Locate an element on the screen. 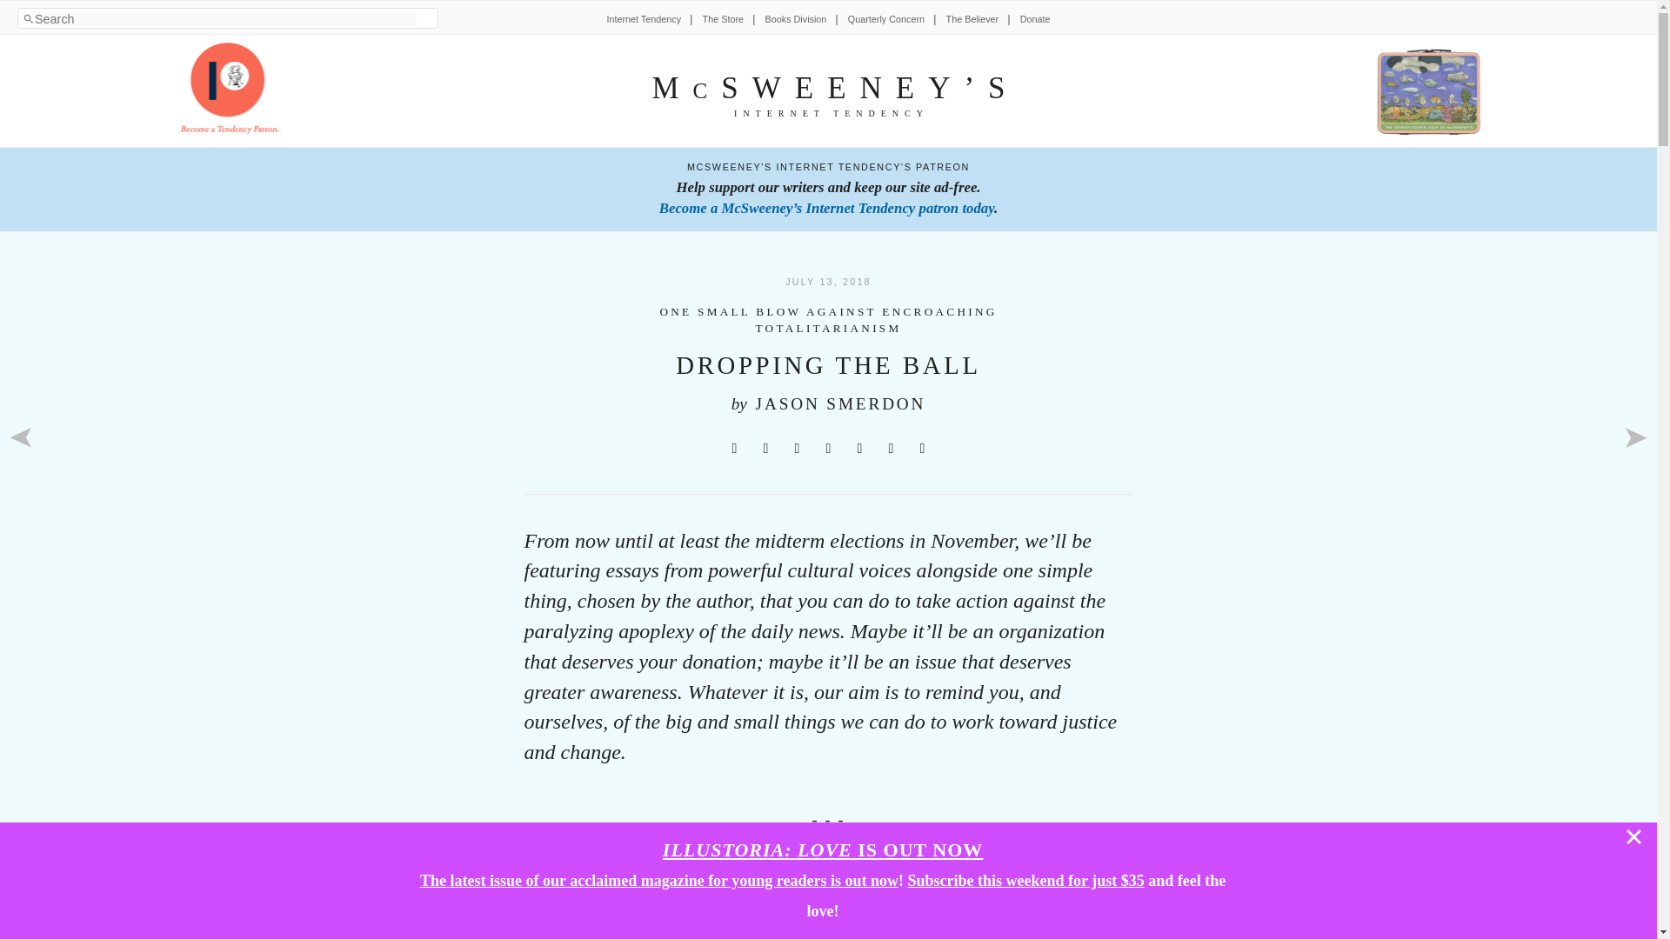  Quarterly Concern is located at coordinates (886, 19).